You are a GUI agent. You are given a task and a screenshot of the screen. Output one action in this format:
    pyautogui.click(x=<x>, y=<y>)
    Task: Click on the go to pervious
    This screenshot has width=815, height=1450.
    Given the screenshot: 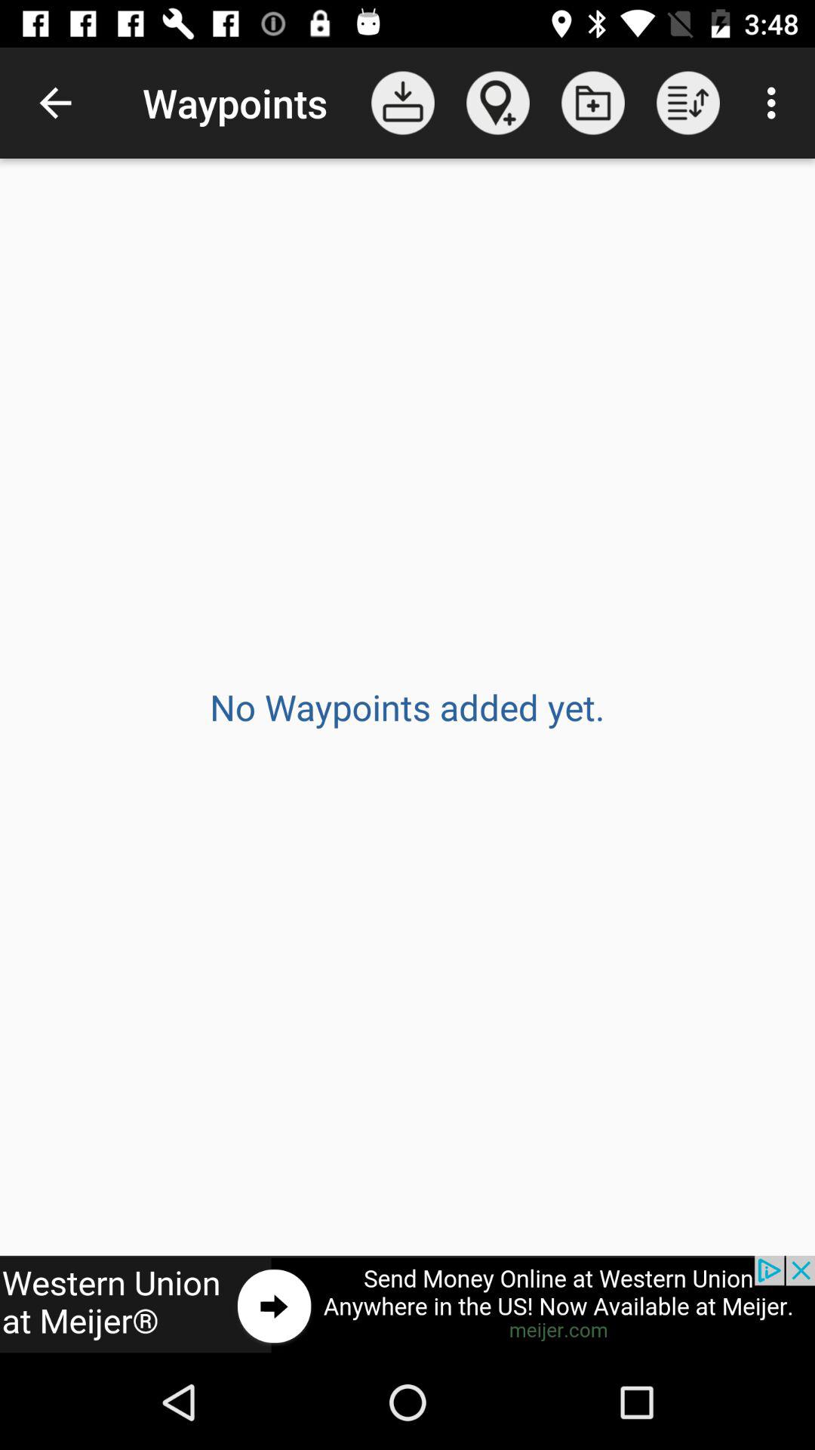 What is the action you would take?
    pyautogui.click(x=407, y=1305)
    